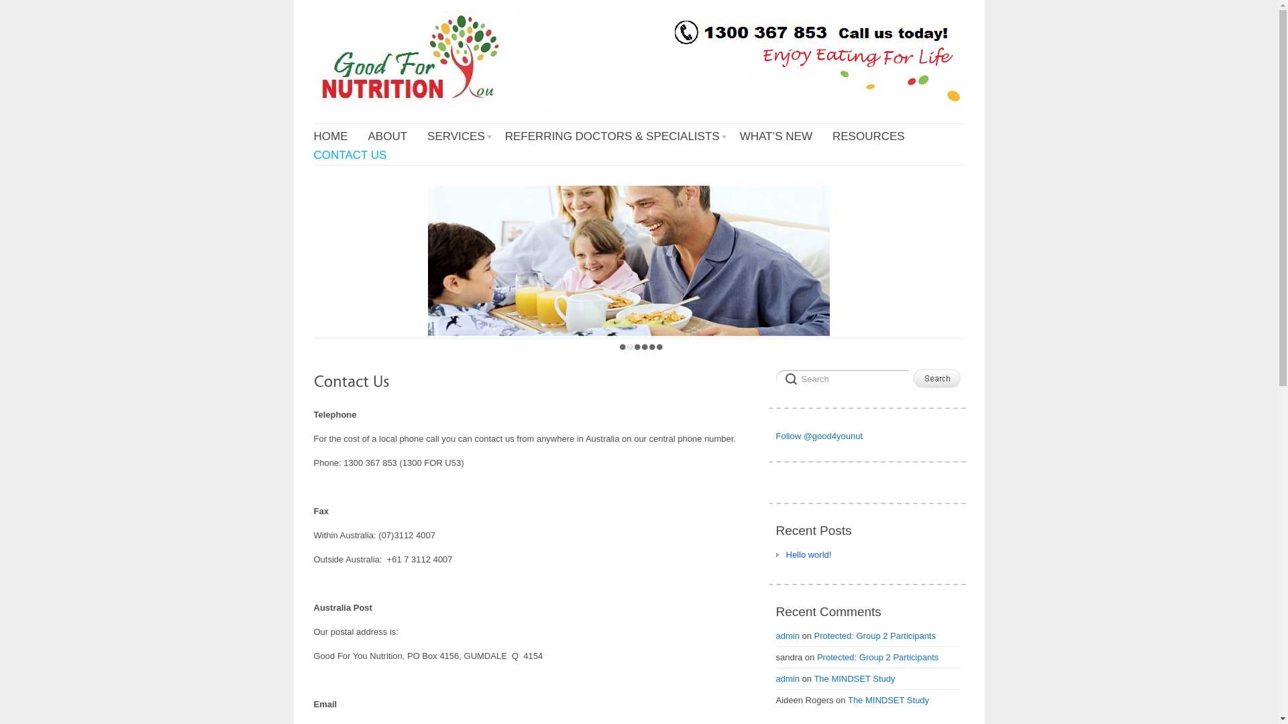  I want to click on 5, so click(652, 347).